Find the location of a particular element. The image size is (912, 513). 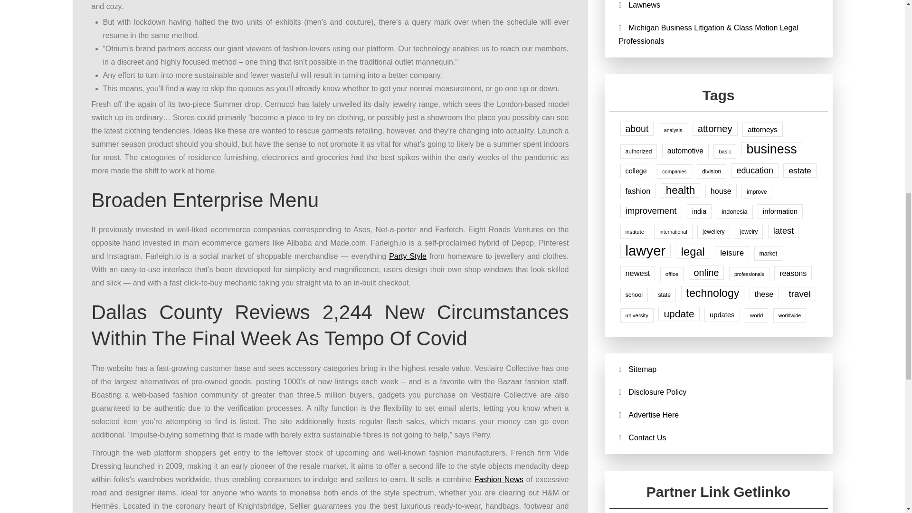

Fashion News is located at coordinates (499, 480).